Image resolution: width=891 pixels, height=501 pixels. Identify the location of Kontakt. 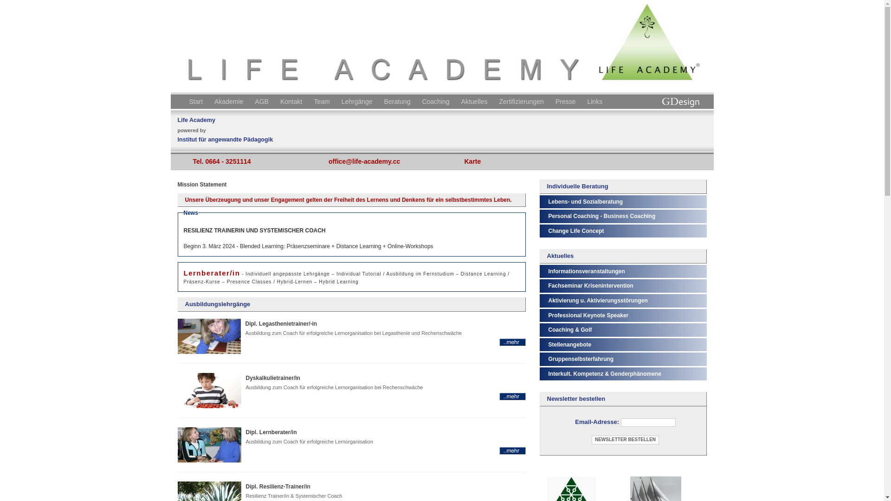
(292, 100).